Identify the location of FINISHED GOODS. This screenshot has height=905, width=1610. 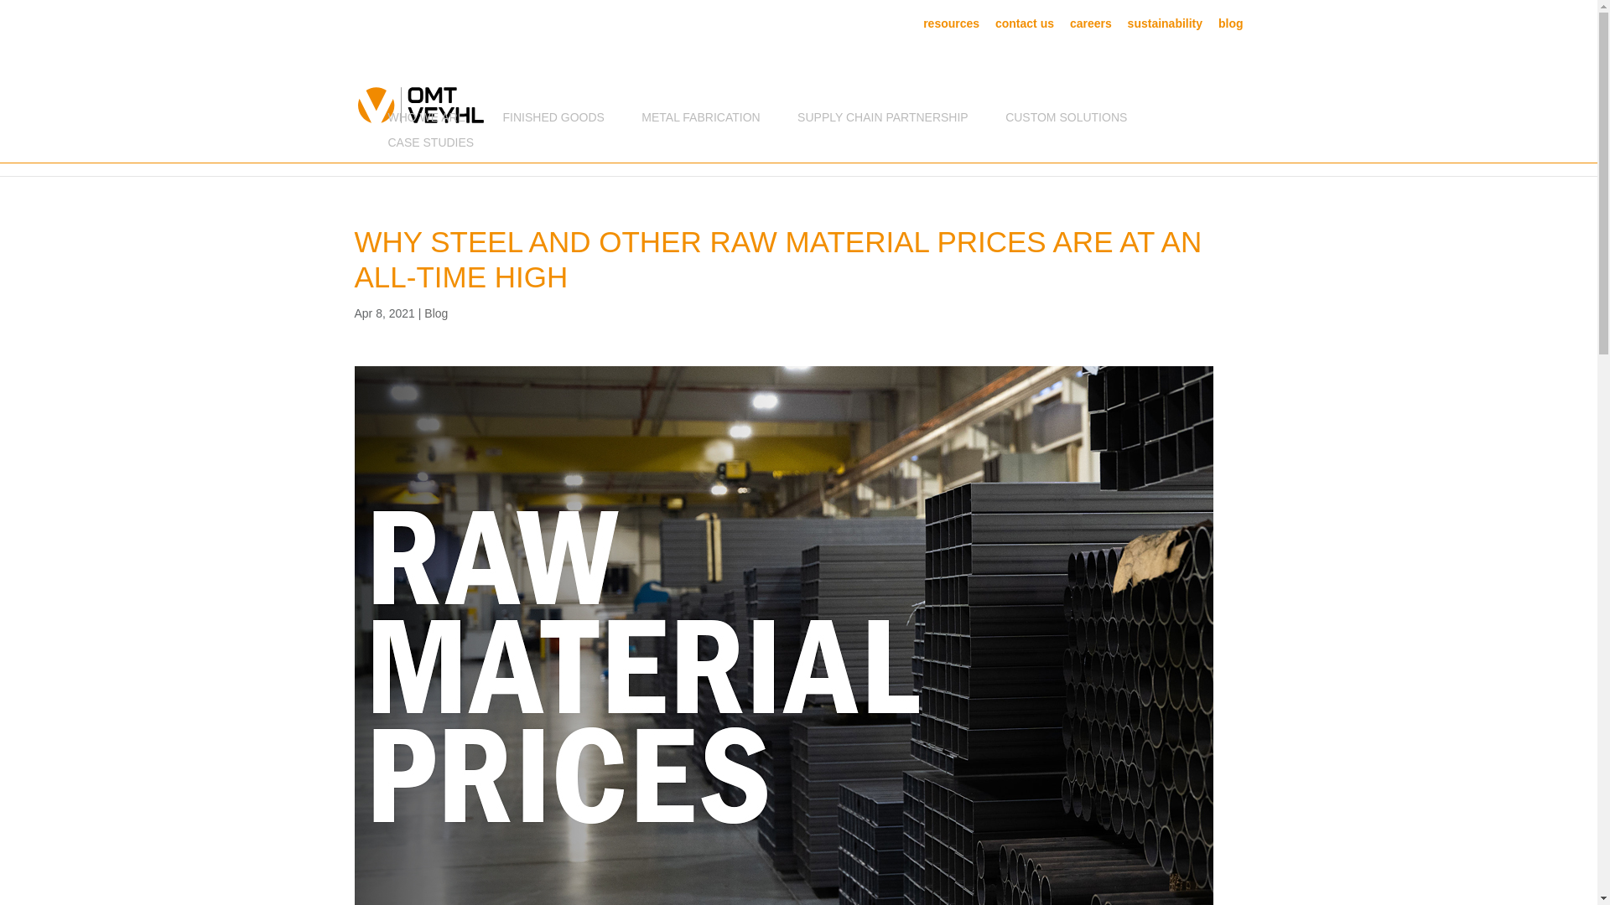
(553, 121).